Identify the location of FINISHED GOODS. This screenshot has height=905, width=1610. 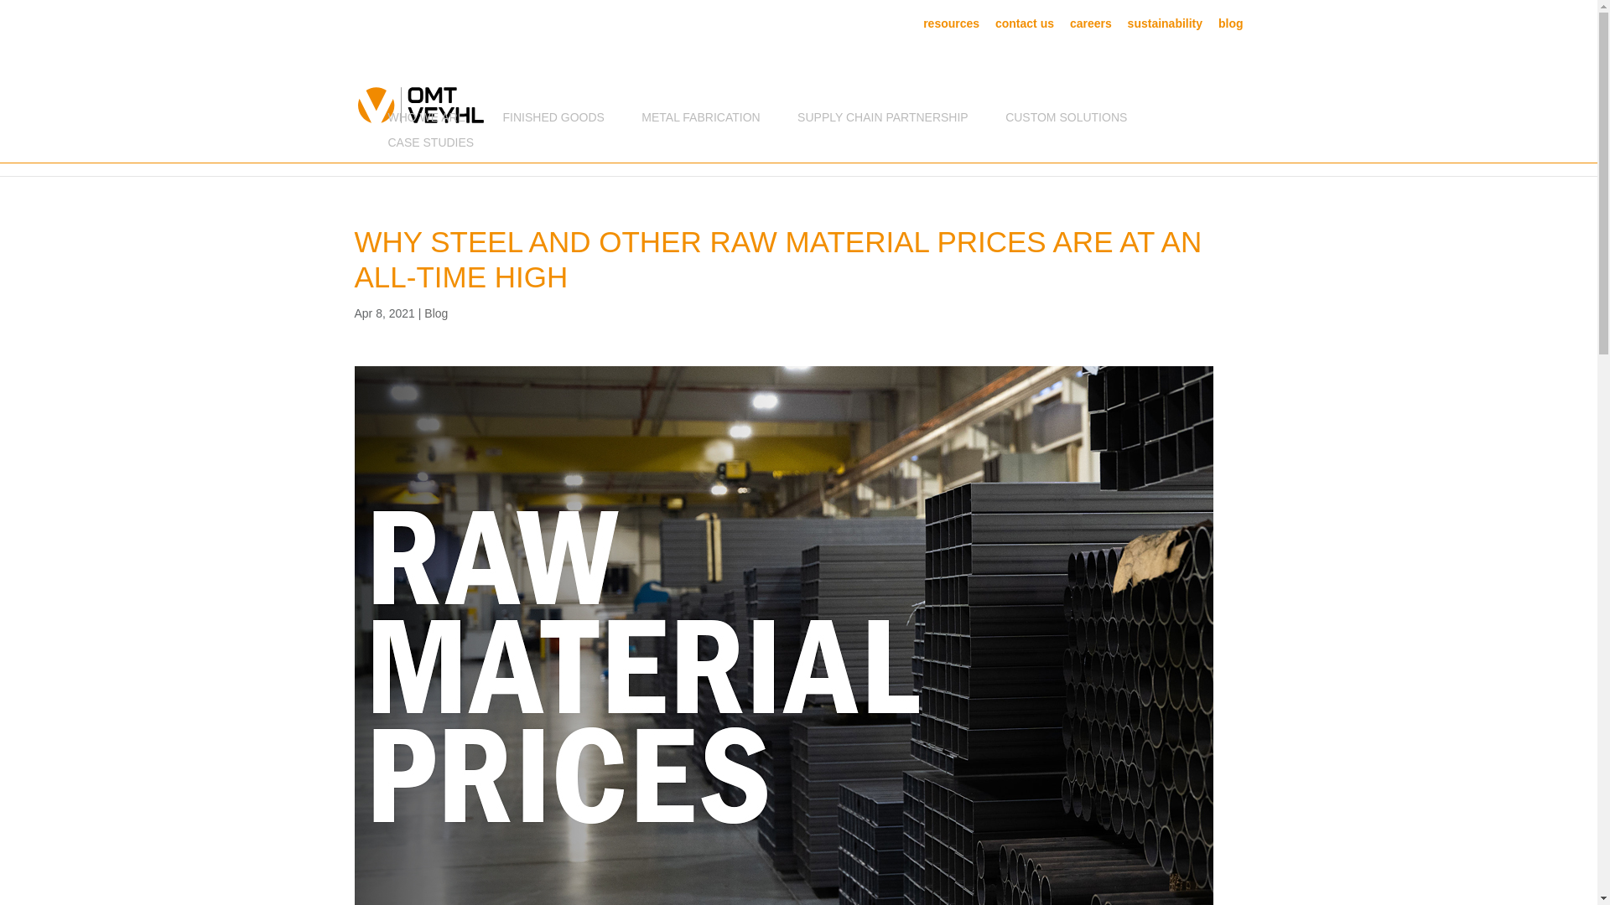
(553, 121).